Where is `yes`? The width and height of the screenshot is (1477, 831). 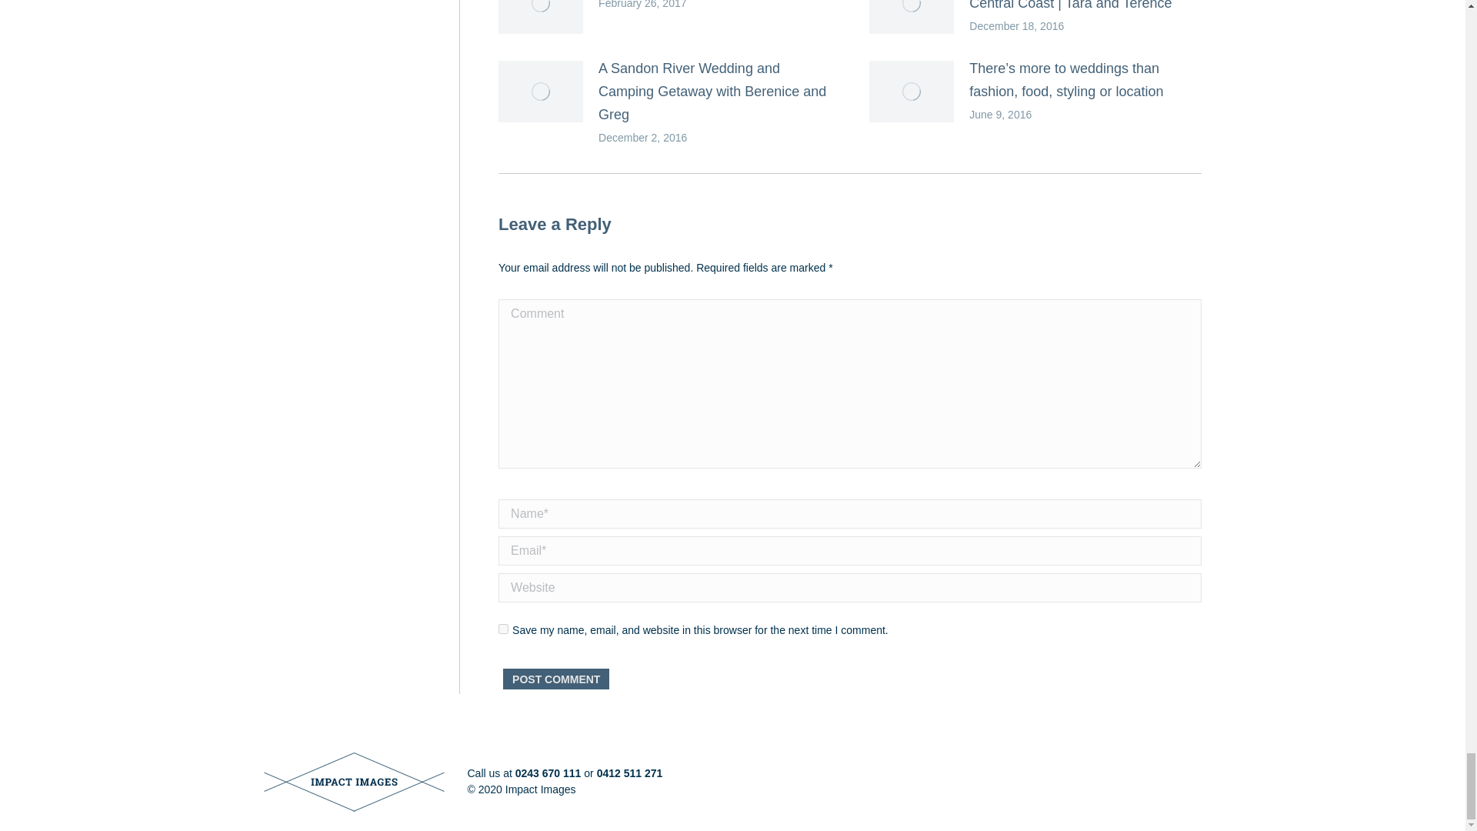
yes is located at coordinates (503, 629).